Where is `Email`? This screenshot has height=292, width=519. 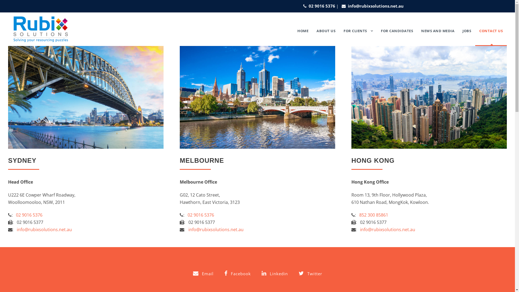
Email is located at coordinates (203, 273).